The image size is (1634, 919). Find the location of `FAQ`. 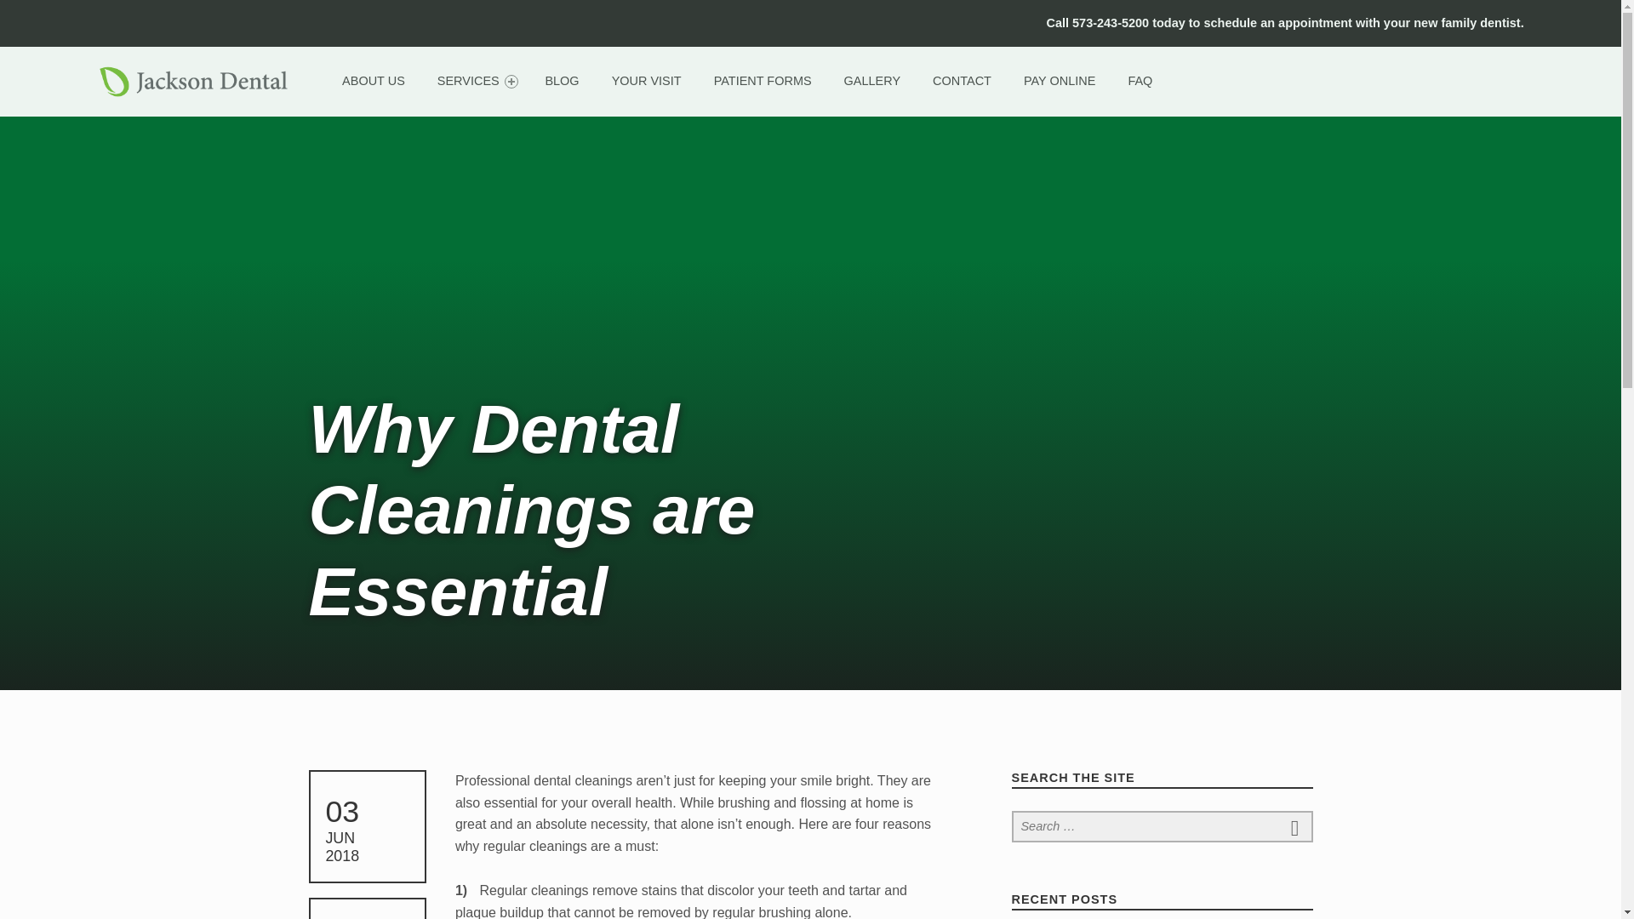

FAQ is located at coordinates (1140, 81).